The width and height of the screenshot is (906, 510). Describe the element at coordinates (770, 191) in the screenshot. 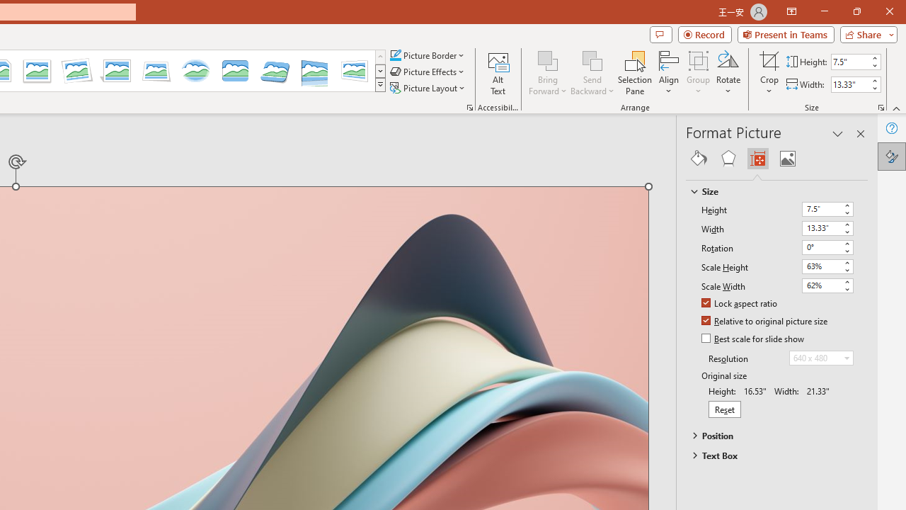

I see `Size` at that location.